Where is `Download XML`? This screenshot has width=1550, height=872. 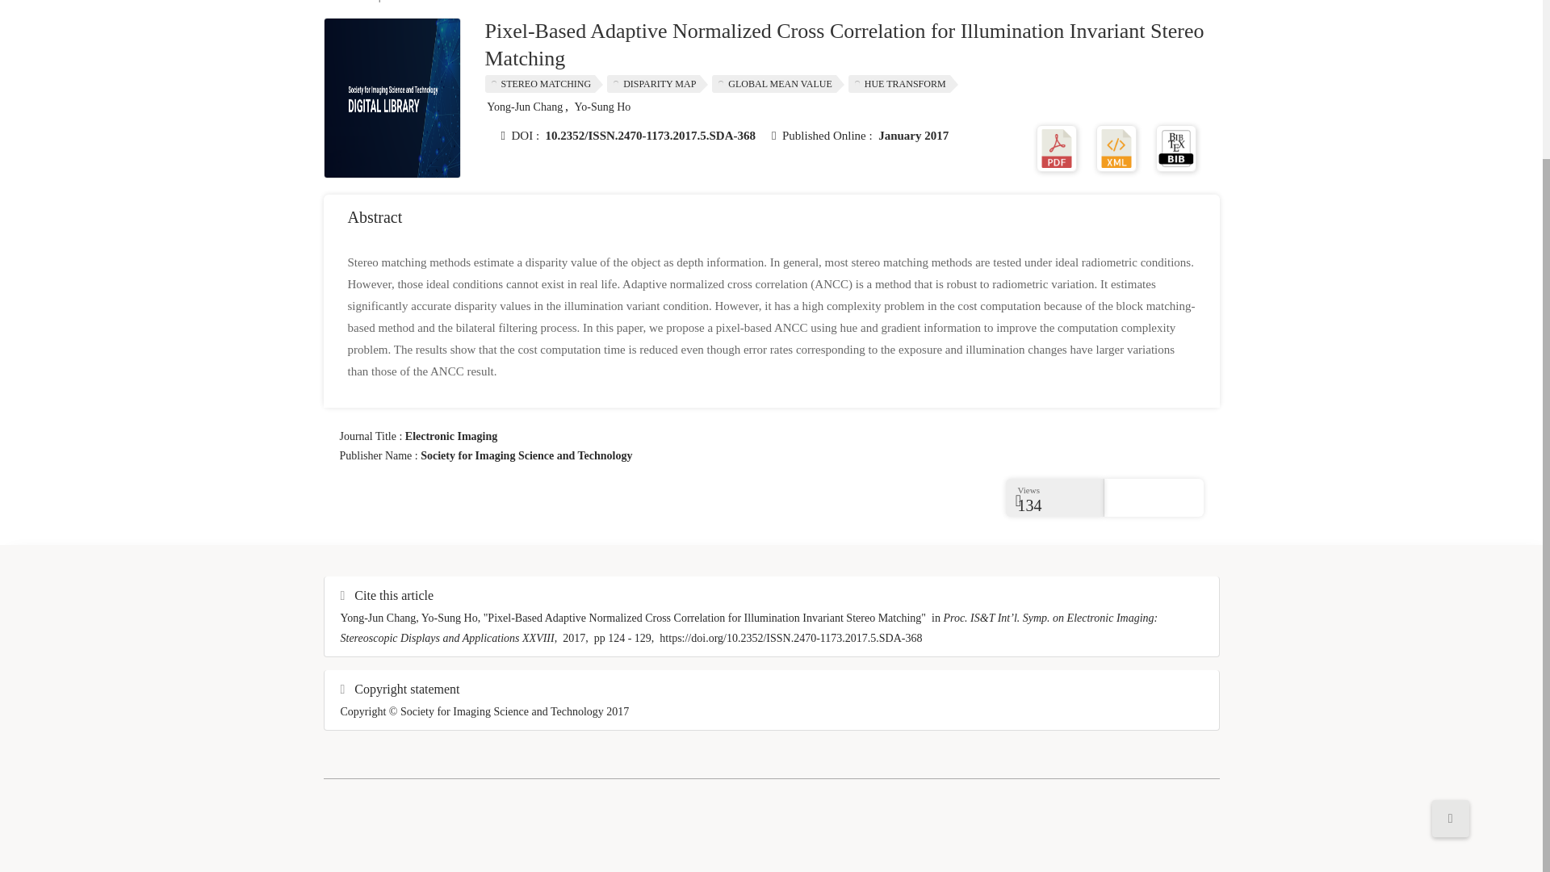
Download XML is located at coordinates (1116, 147).